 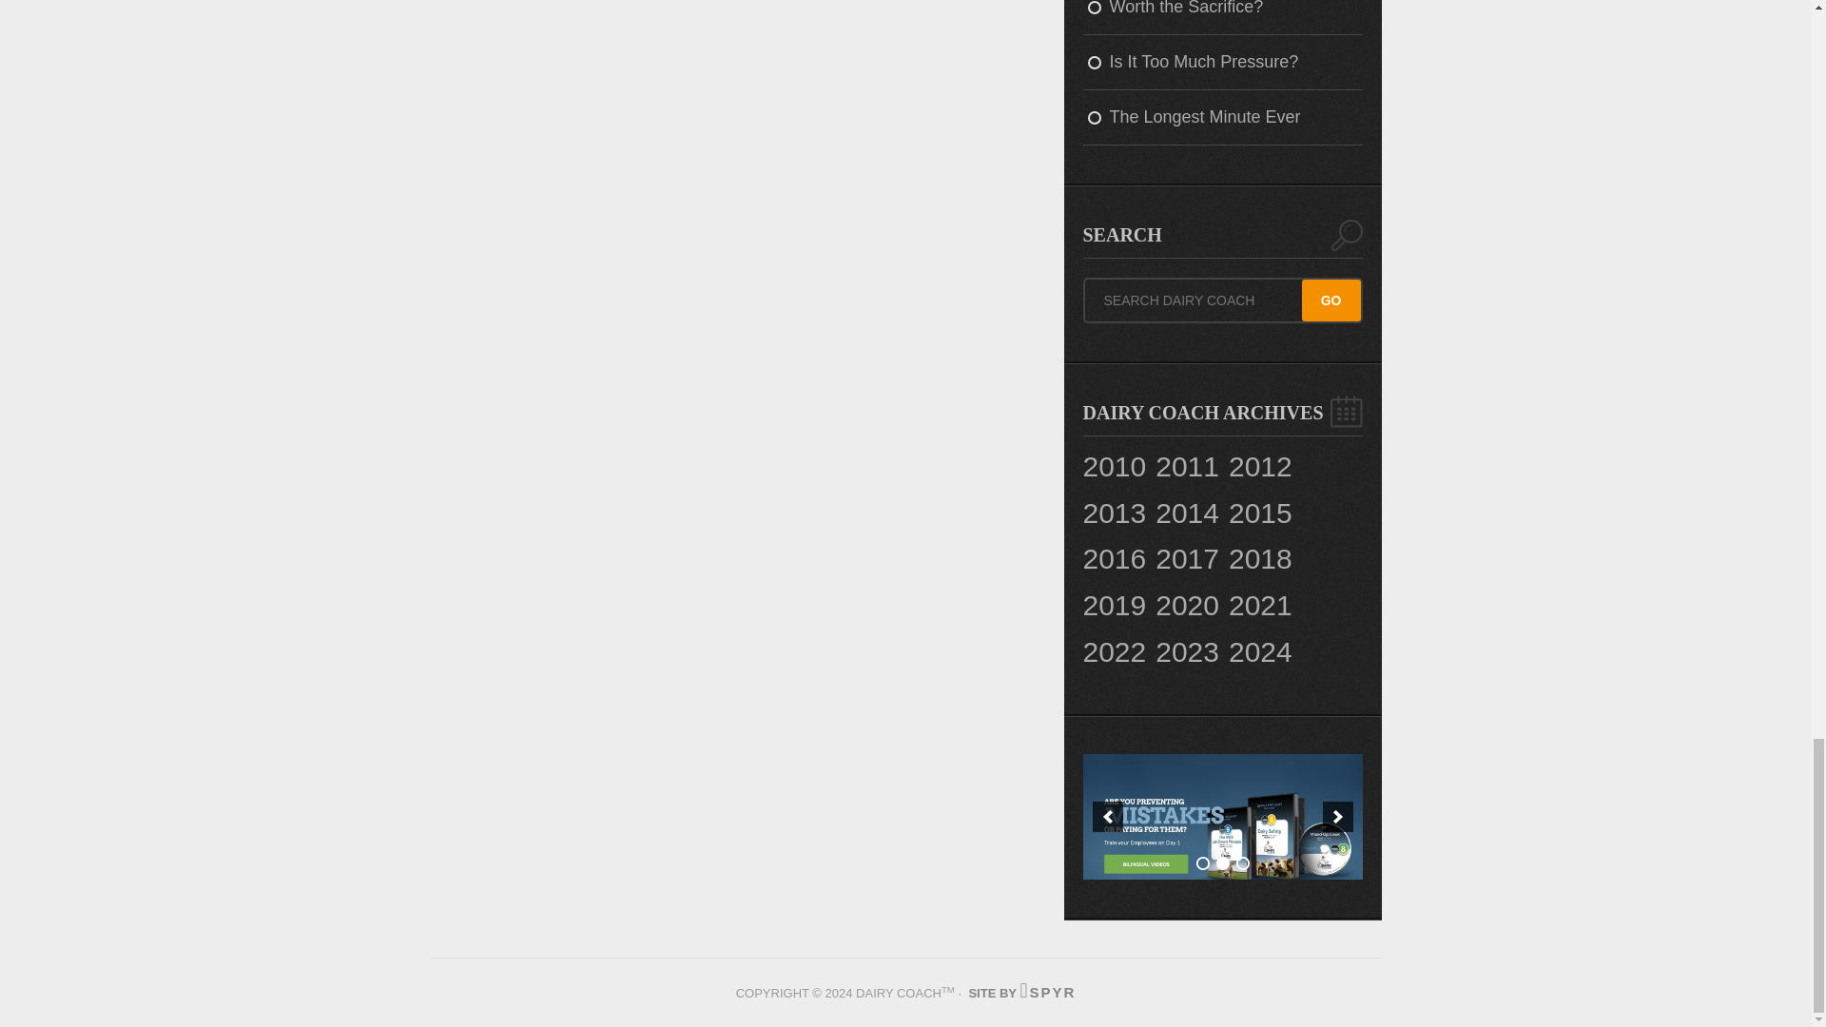 I want to click on The Longest Minute Ever, so click(x=1222, y=118).